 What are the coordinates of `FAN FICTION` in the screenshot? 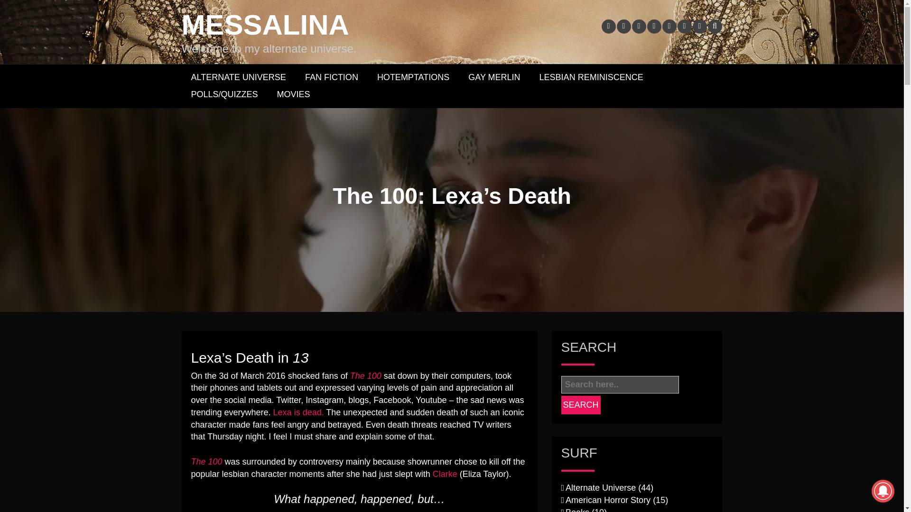 It's located at (331, 78).